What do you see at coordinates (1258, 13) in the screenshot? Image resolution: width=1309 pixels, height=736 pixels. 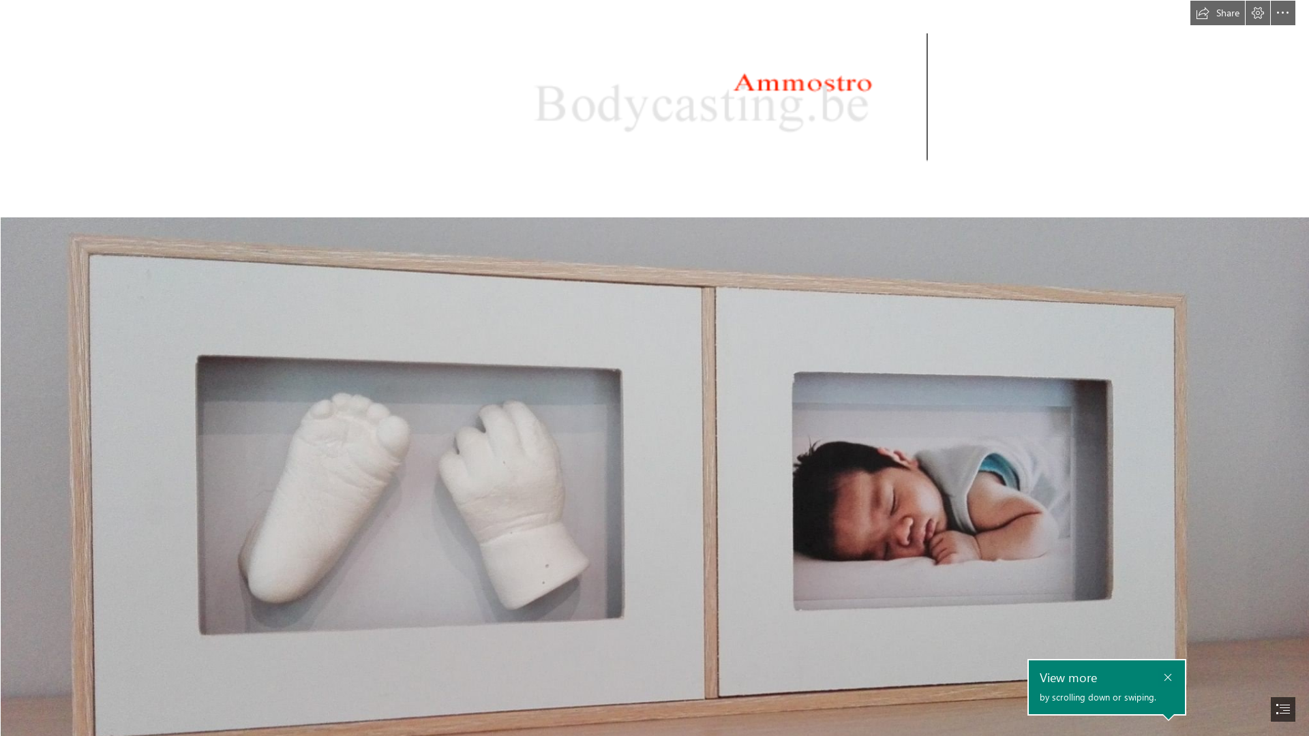 I see `Change the settings of this Sway` at bounding box center [1258, 13].